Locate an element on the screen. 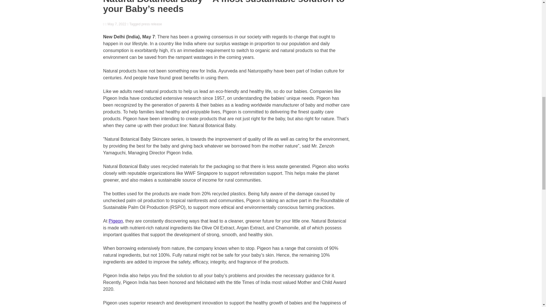 The width and height of the screenshot is (546, 307). Pigeon is located at coordinates (116, 221).